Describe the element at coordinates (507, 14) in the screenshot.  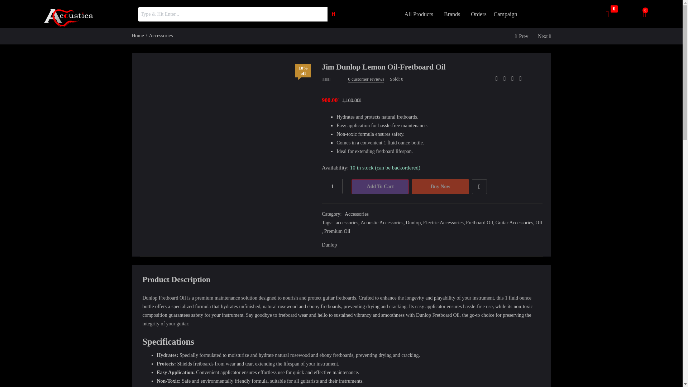
I see `Campaign` at that location.